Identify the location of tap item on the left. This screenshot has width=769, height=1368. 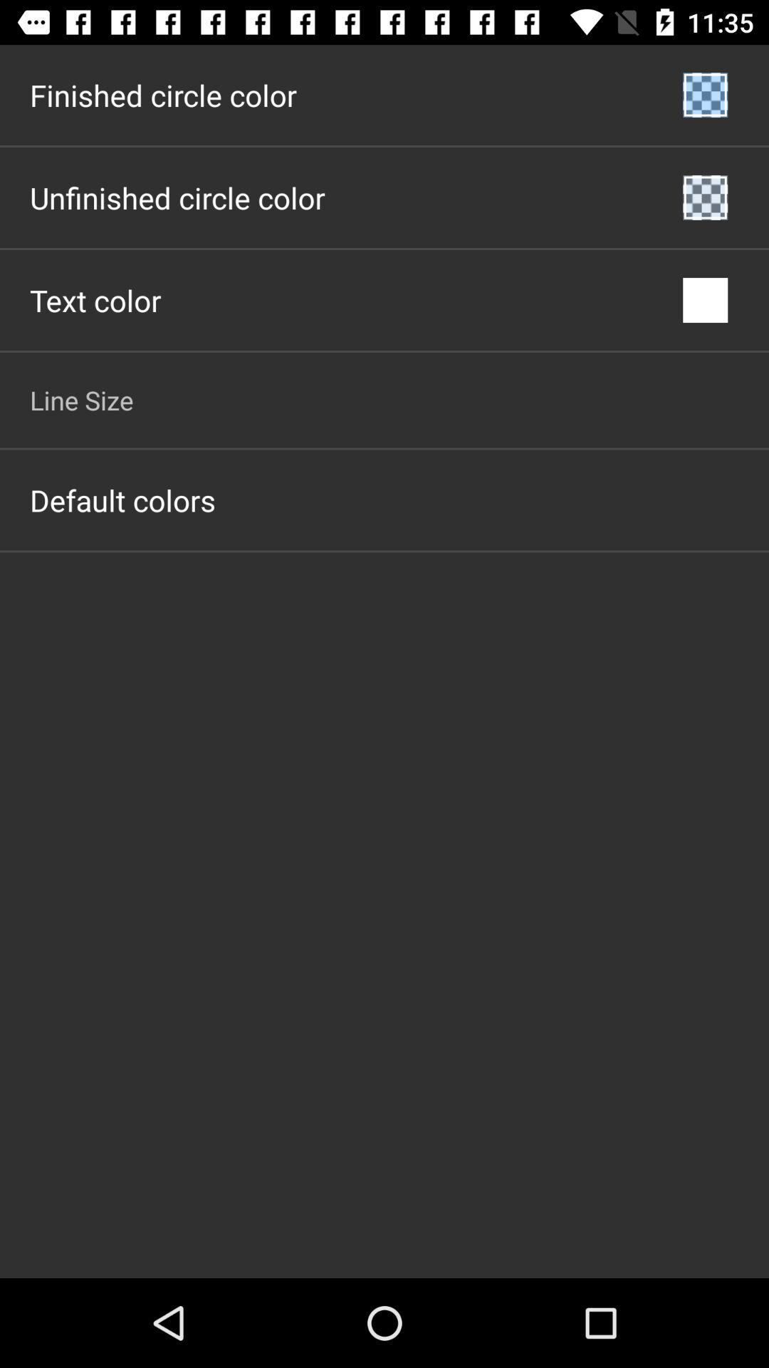
(122, 500).